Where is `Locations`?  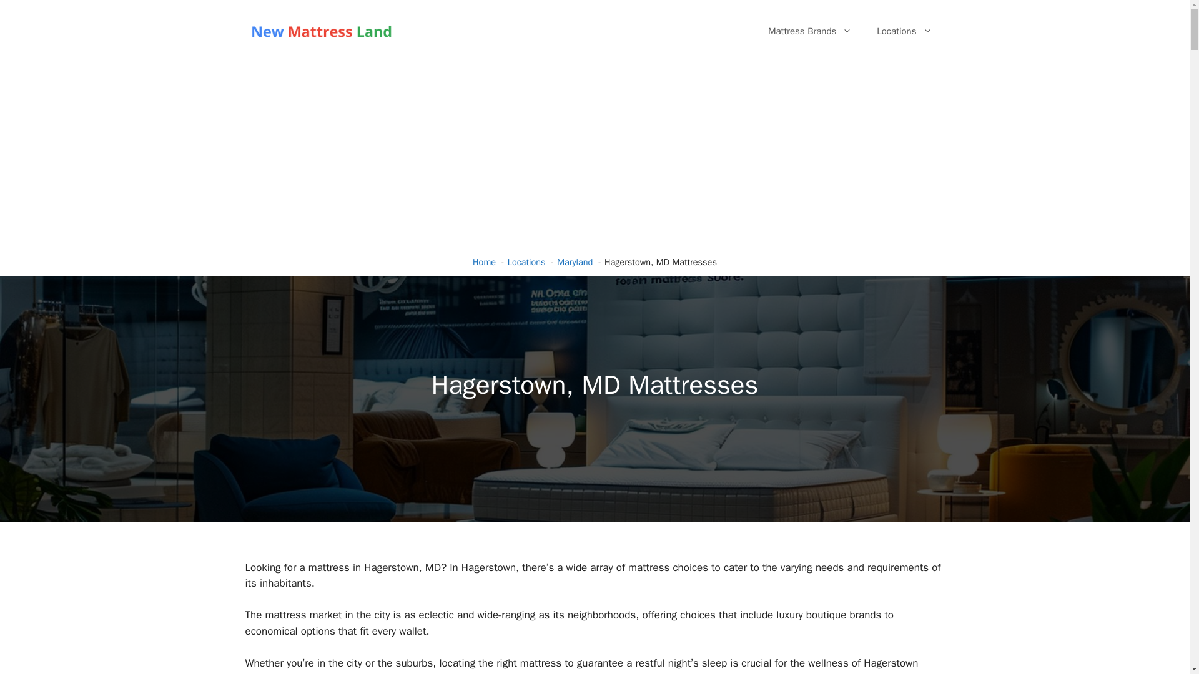
Locations is located at coordinates (526, 262).